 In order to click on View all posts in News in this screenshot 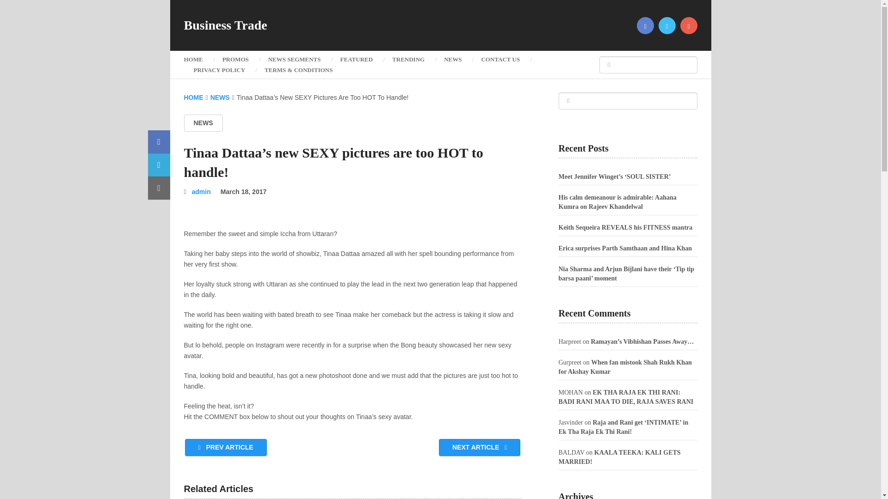, I will do `click(203, 123)`.